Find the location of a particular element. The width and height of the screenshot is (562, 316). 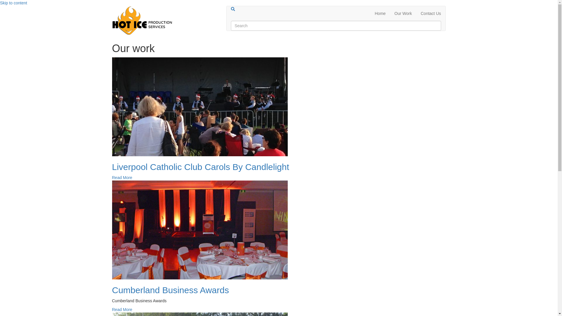

Type and press Enter to search. is located at coordinates (336, 21).